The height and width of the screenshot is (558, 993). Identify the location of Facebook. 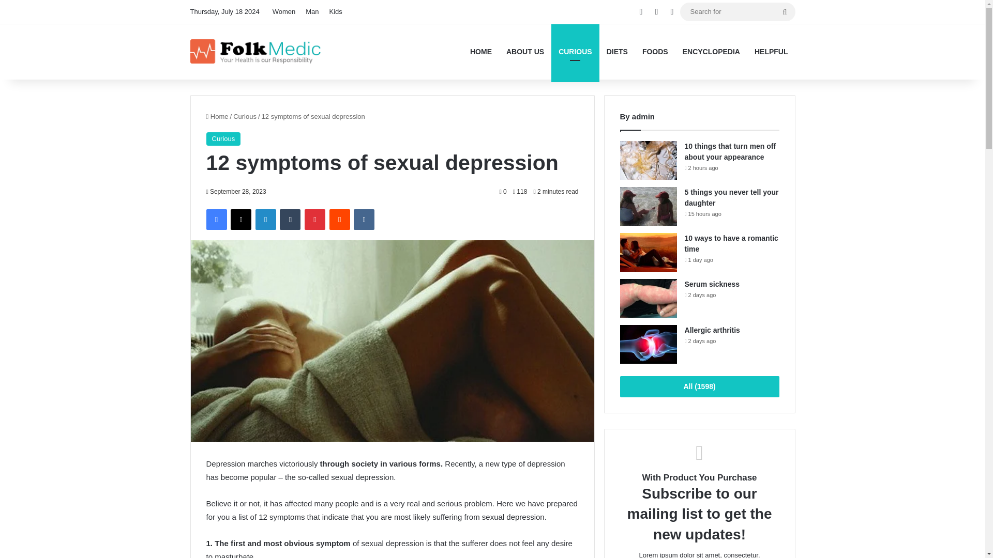
(216, 219).